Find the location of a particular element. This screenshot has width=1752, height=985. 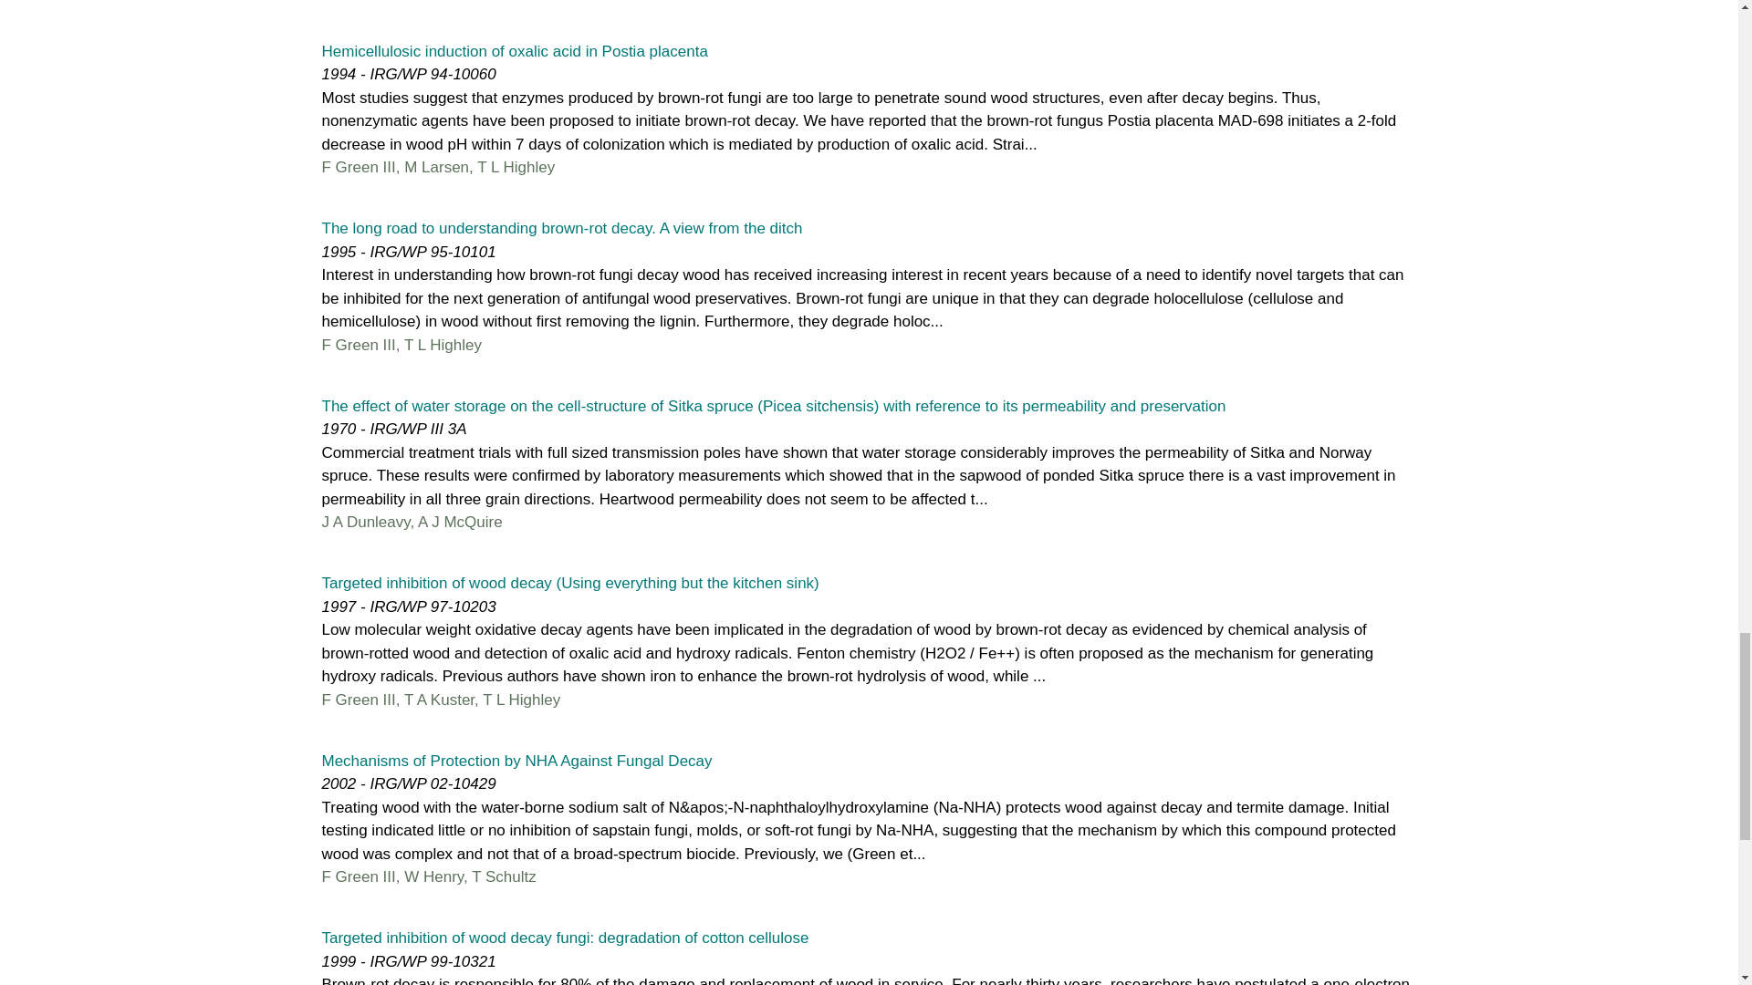

Hemicellulosic induction of oxalic acid in Postia placenta is located at coordinates (514, 50).